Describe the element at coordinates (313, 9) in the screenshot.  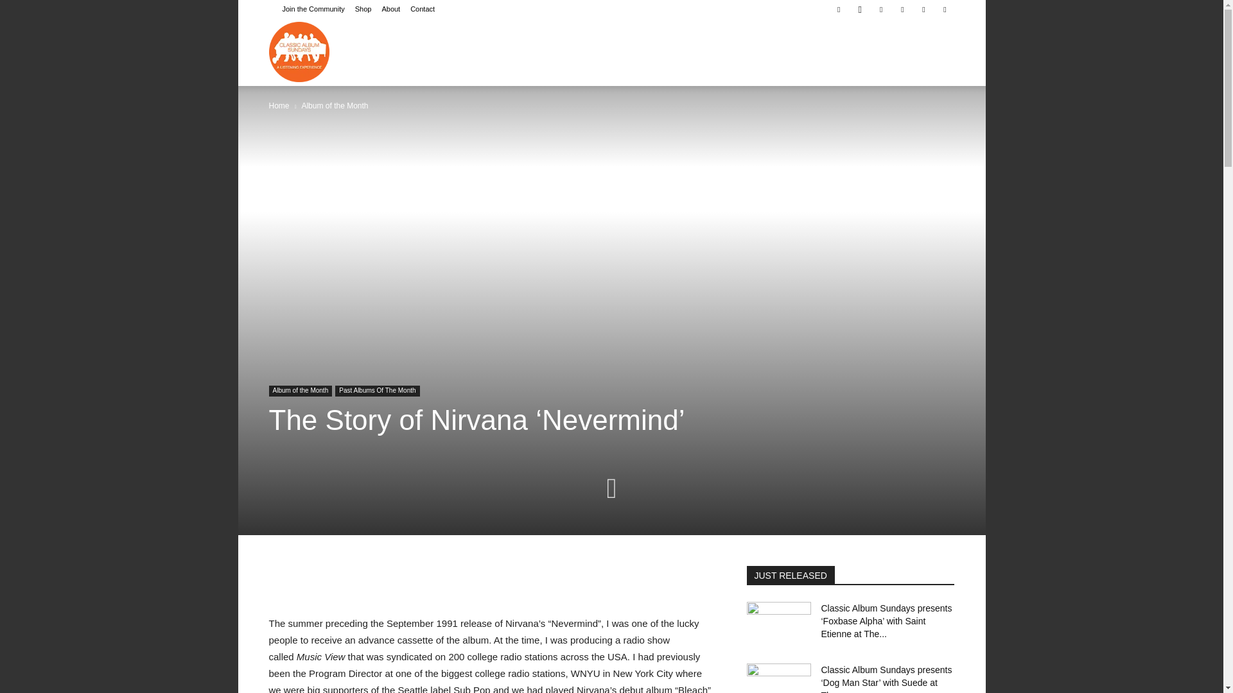
I see `Join the Community` at that location.